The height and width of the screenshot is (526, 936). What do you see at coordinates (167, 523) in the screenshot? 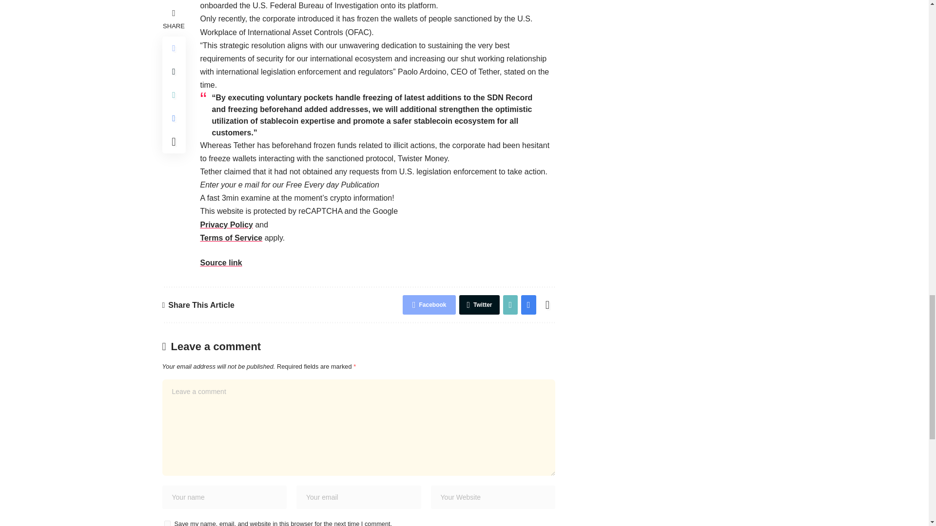
I see `yes` at bounding box center [167, 523].